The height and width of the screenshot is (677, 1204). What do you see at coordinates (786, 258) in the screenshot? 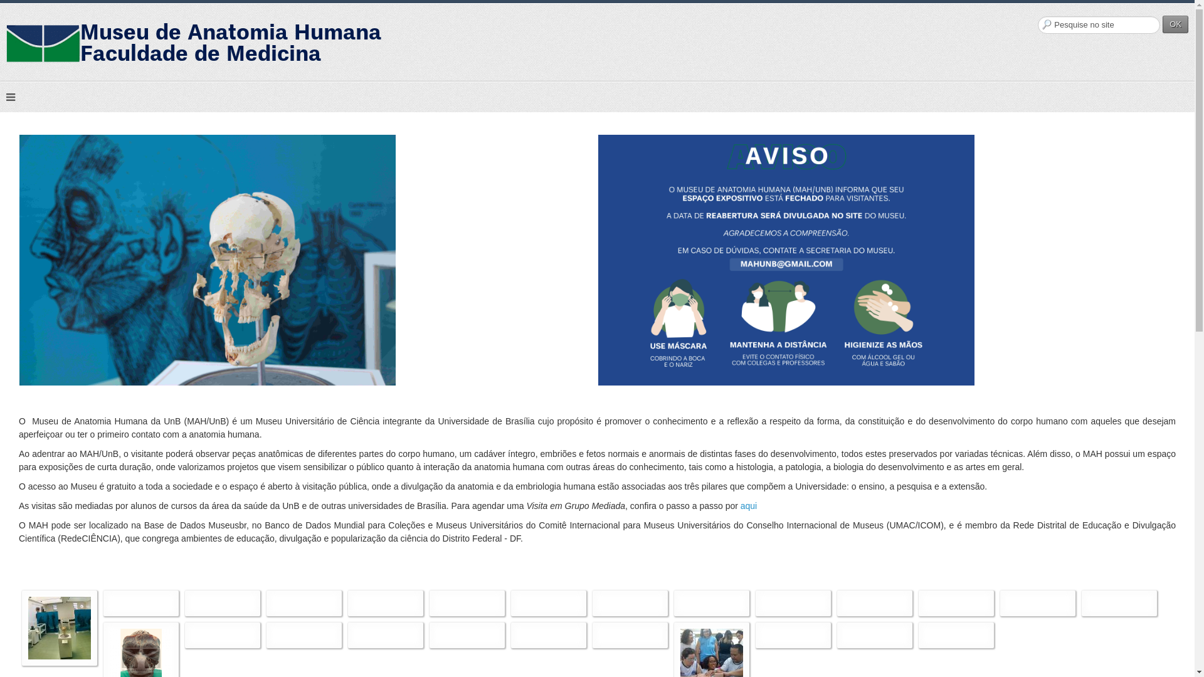
I see `Clique para acessar a circular` at bounding box center [786, 258].